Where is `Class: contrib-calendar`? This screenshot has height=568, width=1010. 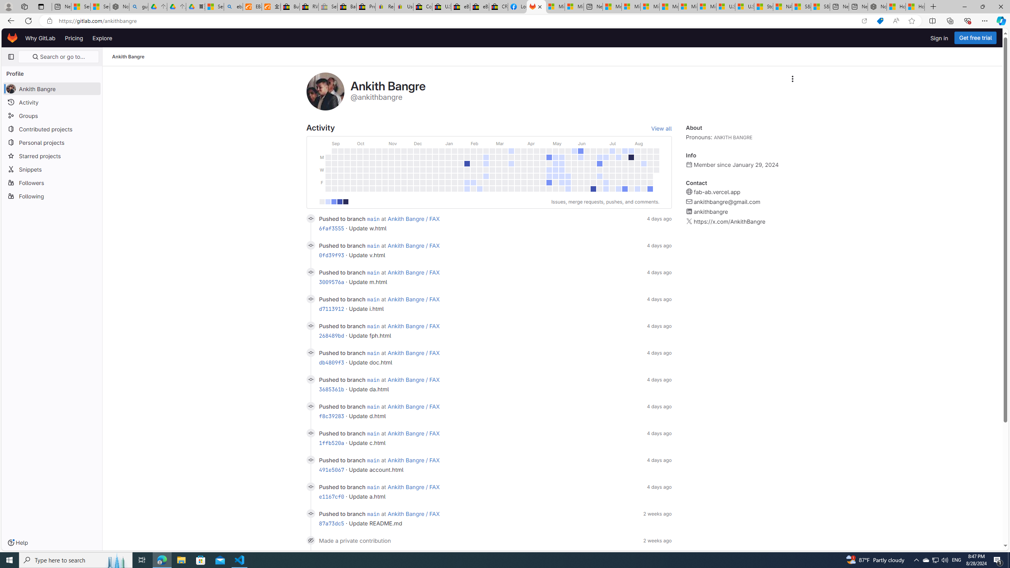
Class: contrib-calendar is located at coordinates (488, 169).